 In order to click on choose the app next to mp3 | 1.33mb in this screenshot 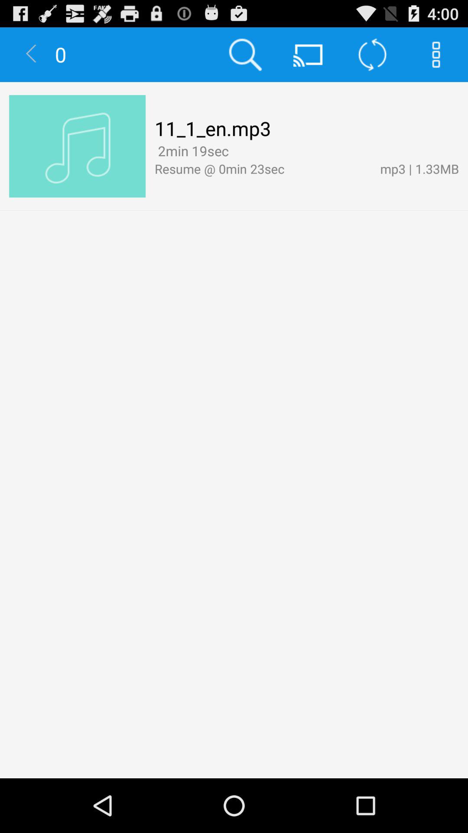, I will do `click(263, 168)`.